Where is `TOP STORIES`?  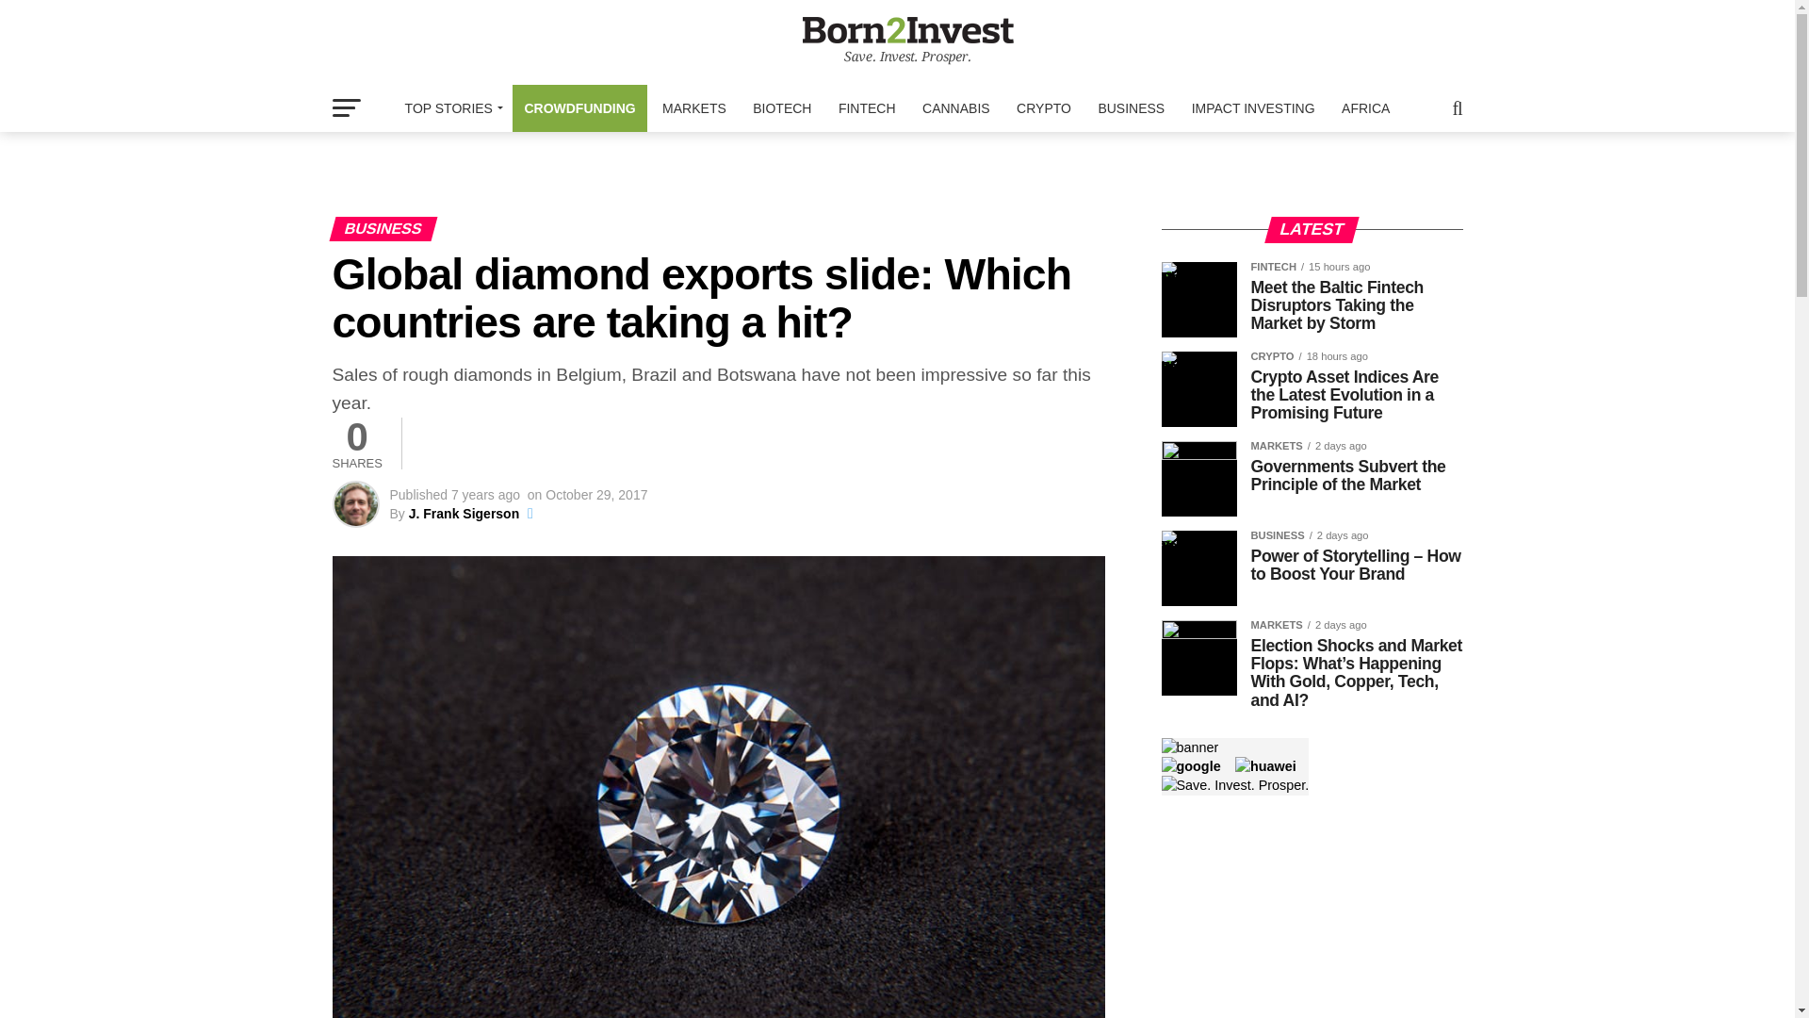 TOP STORIES is located at coordinates (450, 107).